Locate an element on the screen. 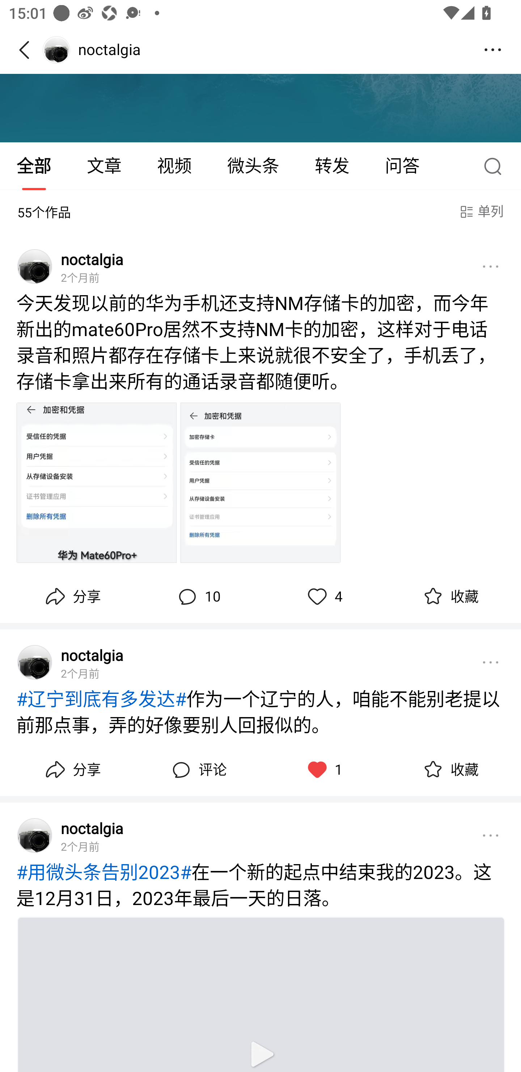 The height and width of the screenshot is (1072, 521). 评论,10 10 is located at coordinates (198, 596).